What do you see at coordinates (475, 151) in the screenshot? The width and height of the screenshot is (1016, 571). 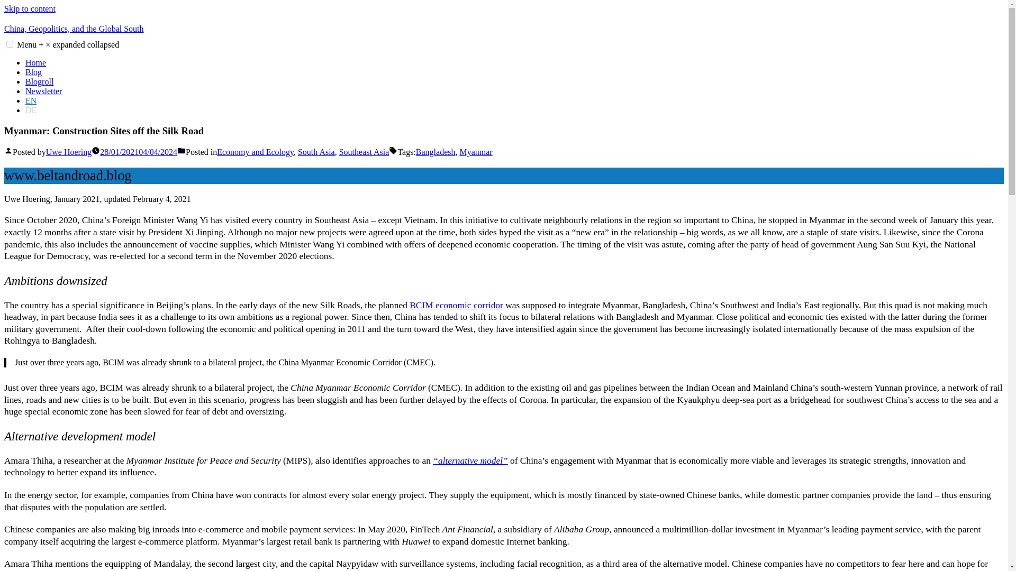 I see `Myanmar` at bounding box center [475, 151].